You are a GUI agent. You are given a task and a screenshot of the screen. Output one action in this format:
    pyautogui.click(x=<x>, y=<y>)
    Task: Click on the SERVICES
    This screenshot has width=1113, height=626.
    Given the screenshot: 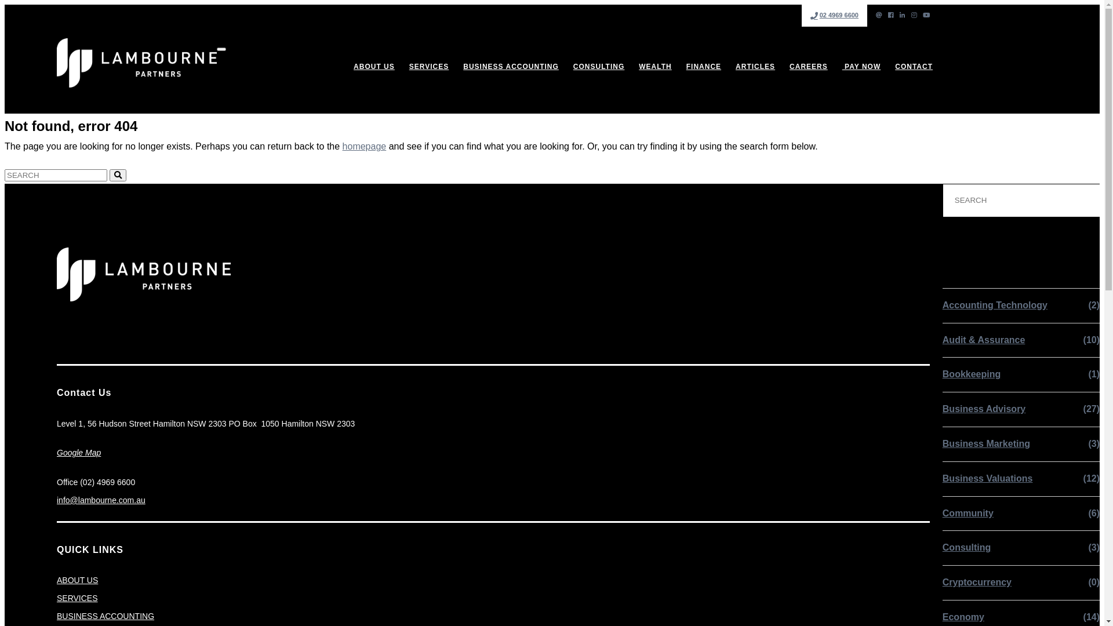 What is the action you would take?
    pyautogui.click(x=78, y=598)
    